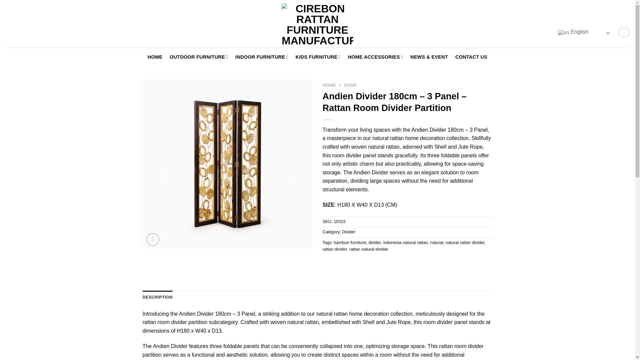 This screenshot has height=360, width=640. I want to click on English, so click(585, 32).